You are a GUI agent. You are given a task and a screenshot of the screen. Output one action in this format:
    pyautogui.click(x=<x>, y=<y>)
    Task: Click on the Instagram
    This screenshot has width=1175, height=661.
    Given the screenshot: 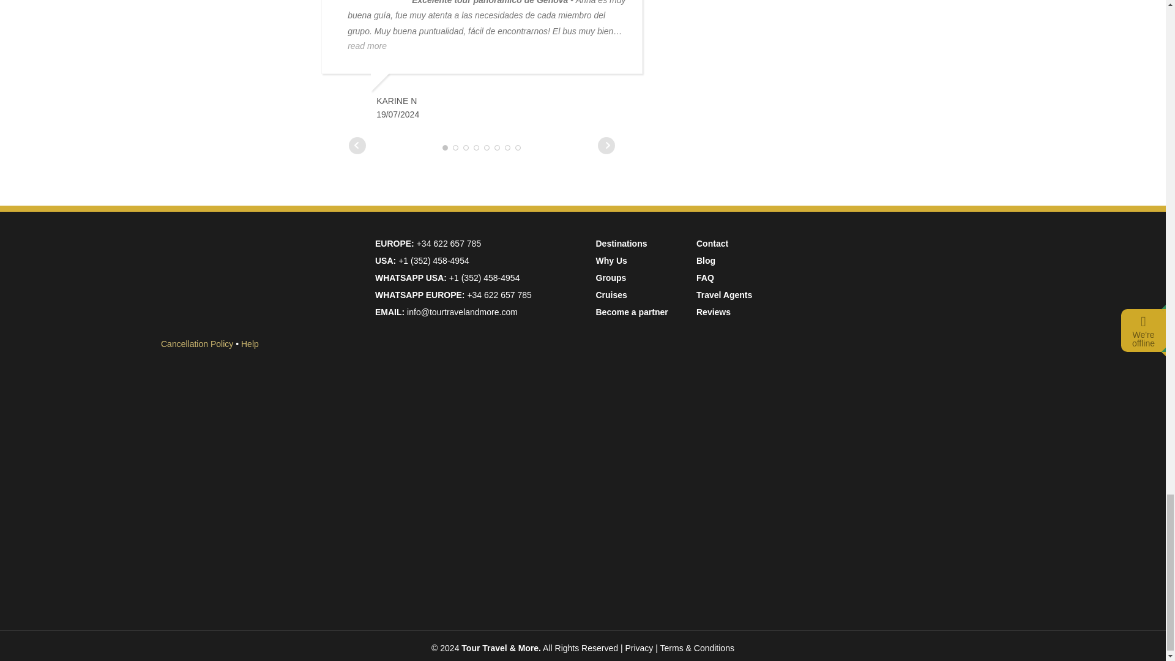 What is the action you would take?
    pyautogui.click(x=896, y=374)
    